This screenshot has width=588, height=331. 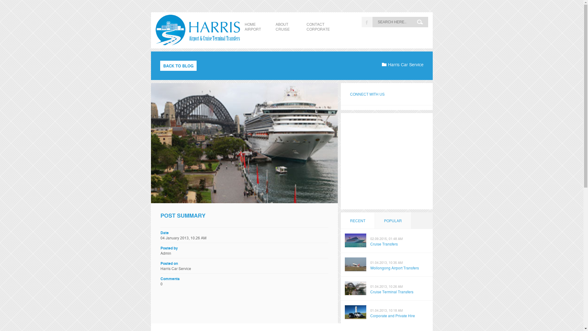 What do you see at coordinates (402, 64) in the screenshot?
I see `Harris Car Service` at bounding box center [402, 64].